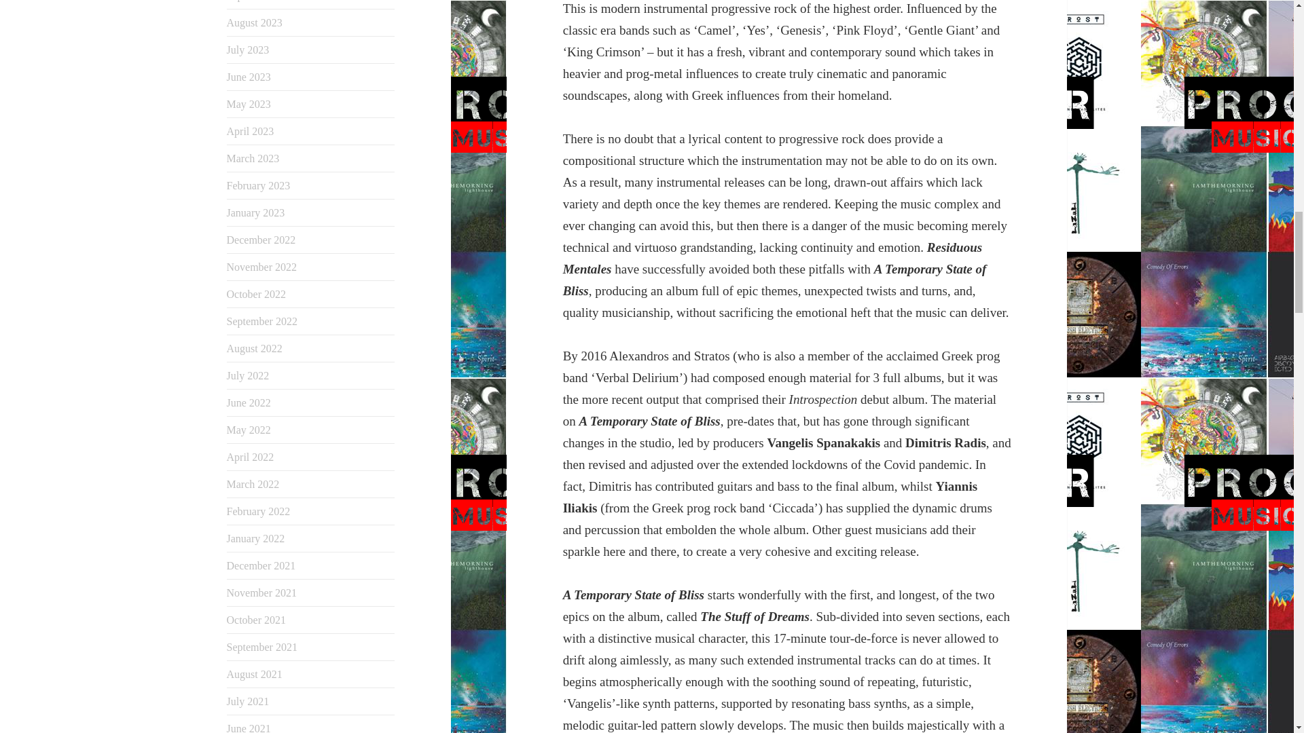  I want to click on August 2023, so click(255, 22).